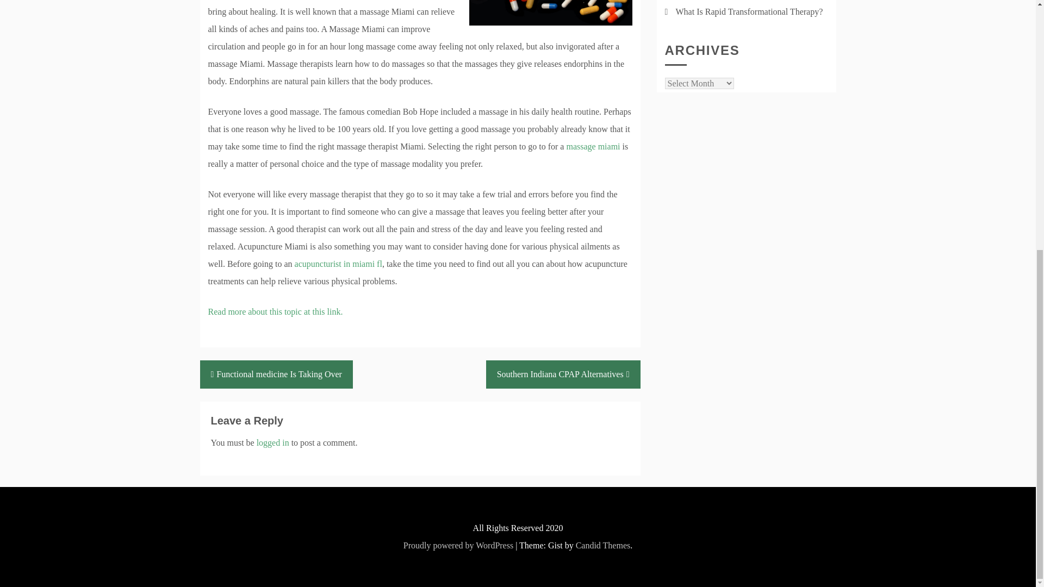 The width and height of the screenshot is (1044, 587). I want to click on Southern Indiana CPAP Alternatives, so click(563, 374).